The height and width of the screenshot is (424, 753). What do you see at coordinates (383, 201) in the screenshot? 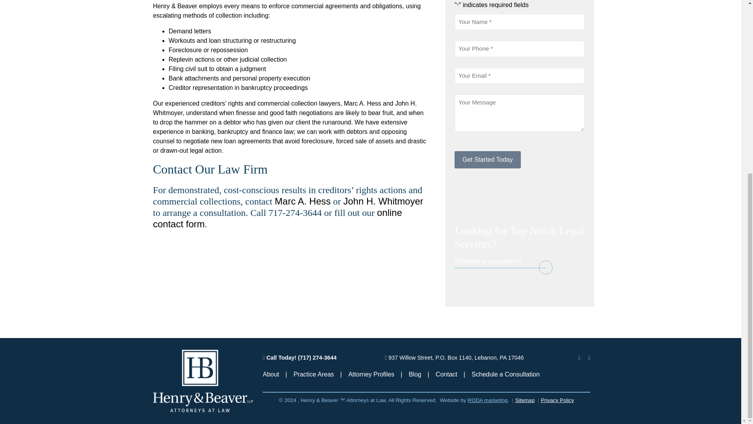
I see `John H. Whitmoyer` at bounding box center [383, 201].